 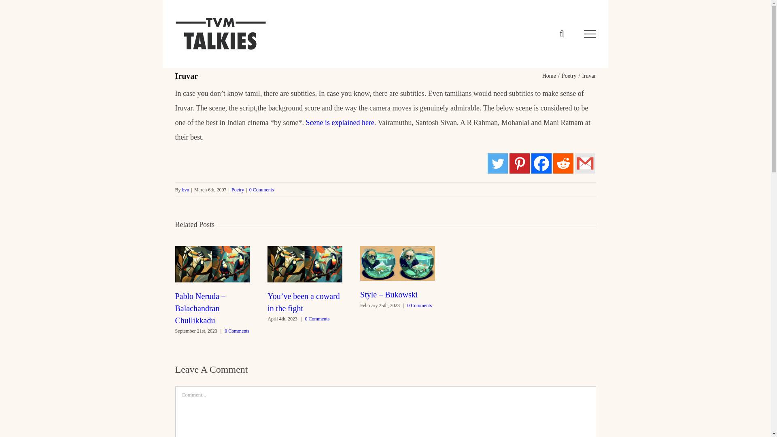 What do you see at coordinates (317, 318) in the screenshot?
I see `0 Comments` at bounding box center [317, 318].